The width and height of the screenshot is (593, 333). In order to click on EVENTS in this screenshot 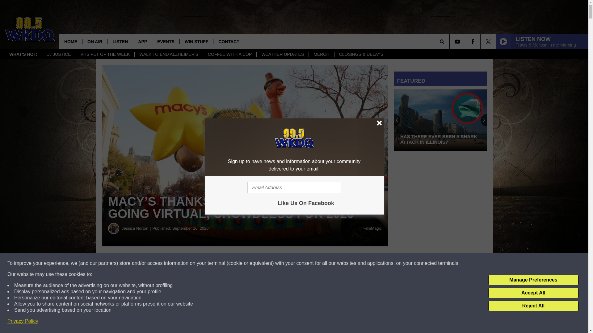, I will do `click(166, 41)`.